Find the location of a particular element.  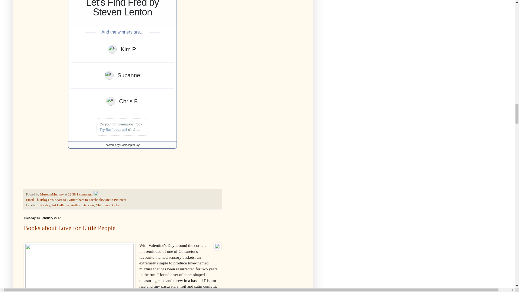

Share to Twitter is located at coordinates (65, 200).